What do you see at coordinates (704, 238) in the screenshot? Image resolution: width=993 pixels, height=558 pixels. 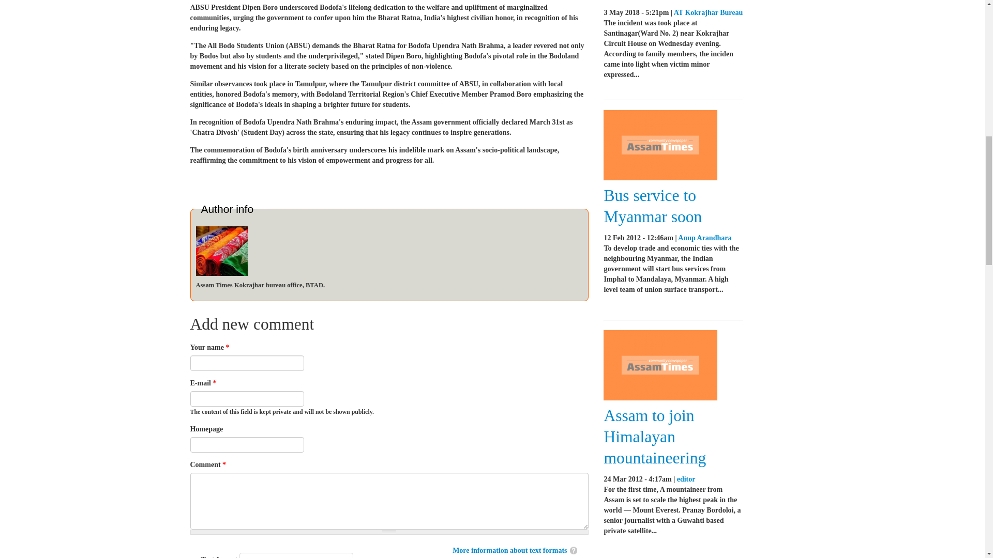 I see `View user profile.` at bounding box center [704, 238].